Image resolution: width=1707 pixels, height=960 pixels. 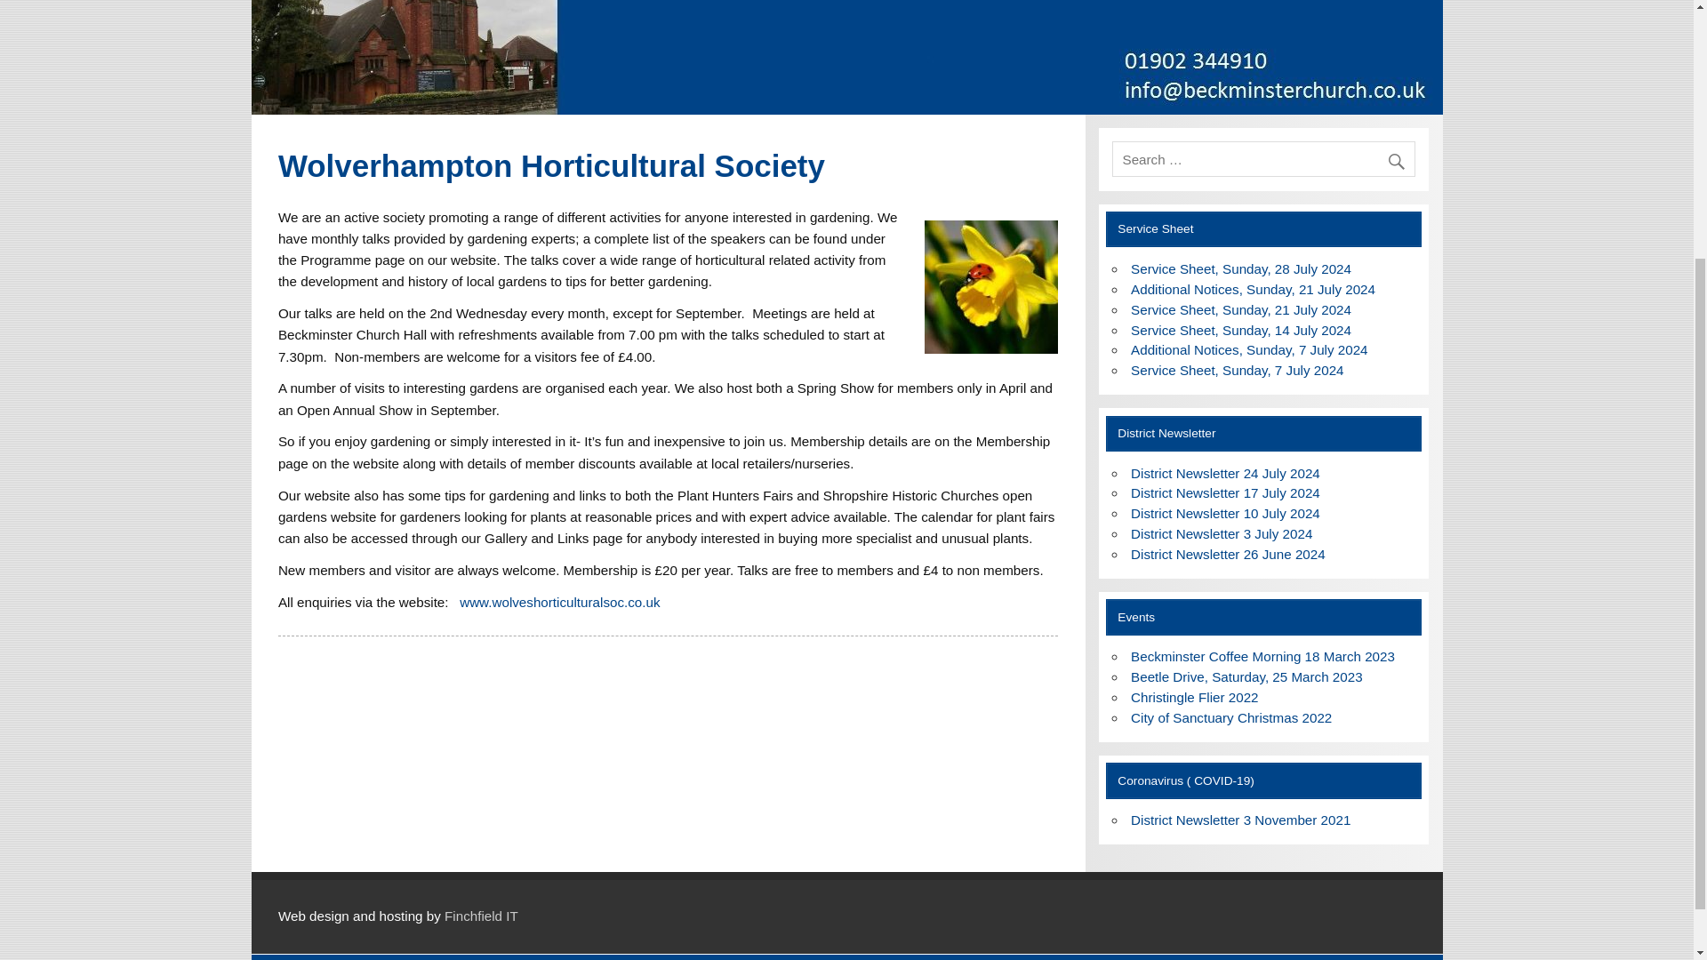 I want to click on Christingle Flier 2022, so click(x=1195, y=697).